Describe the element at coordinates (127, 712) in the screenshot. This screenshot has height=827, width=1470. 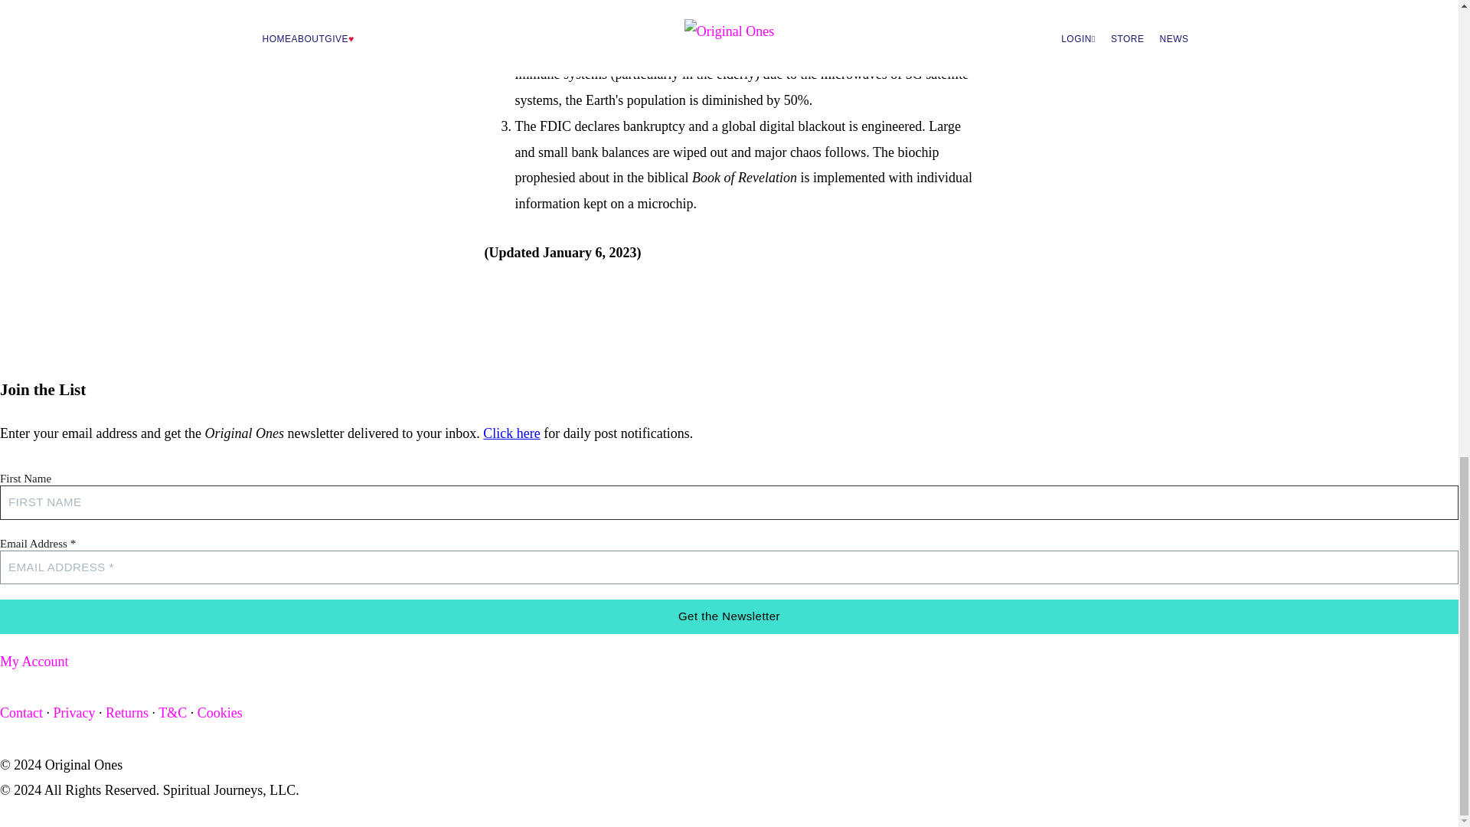
I see `Returns` at that location.